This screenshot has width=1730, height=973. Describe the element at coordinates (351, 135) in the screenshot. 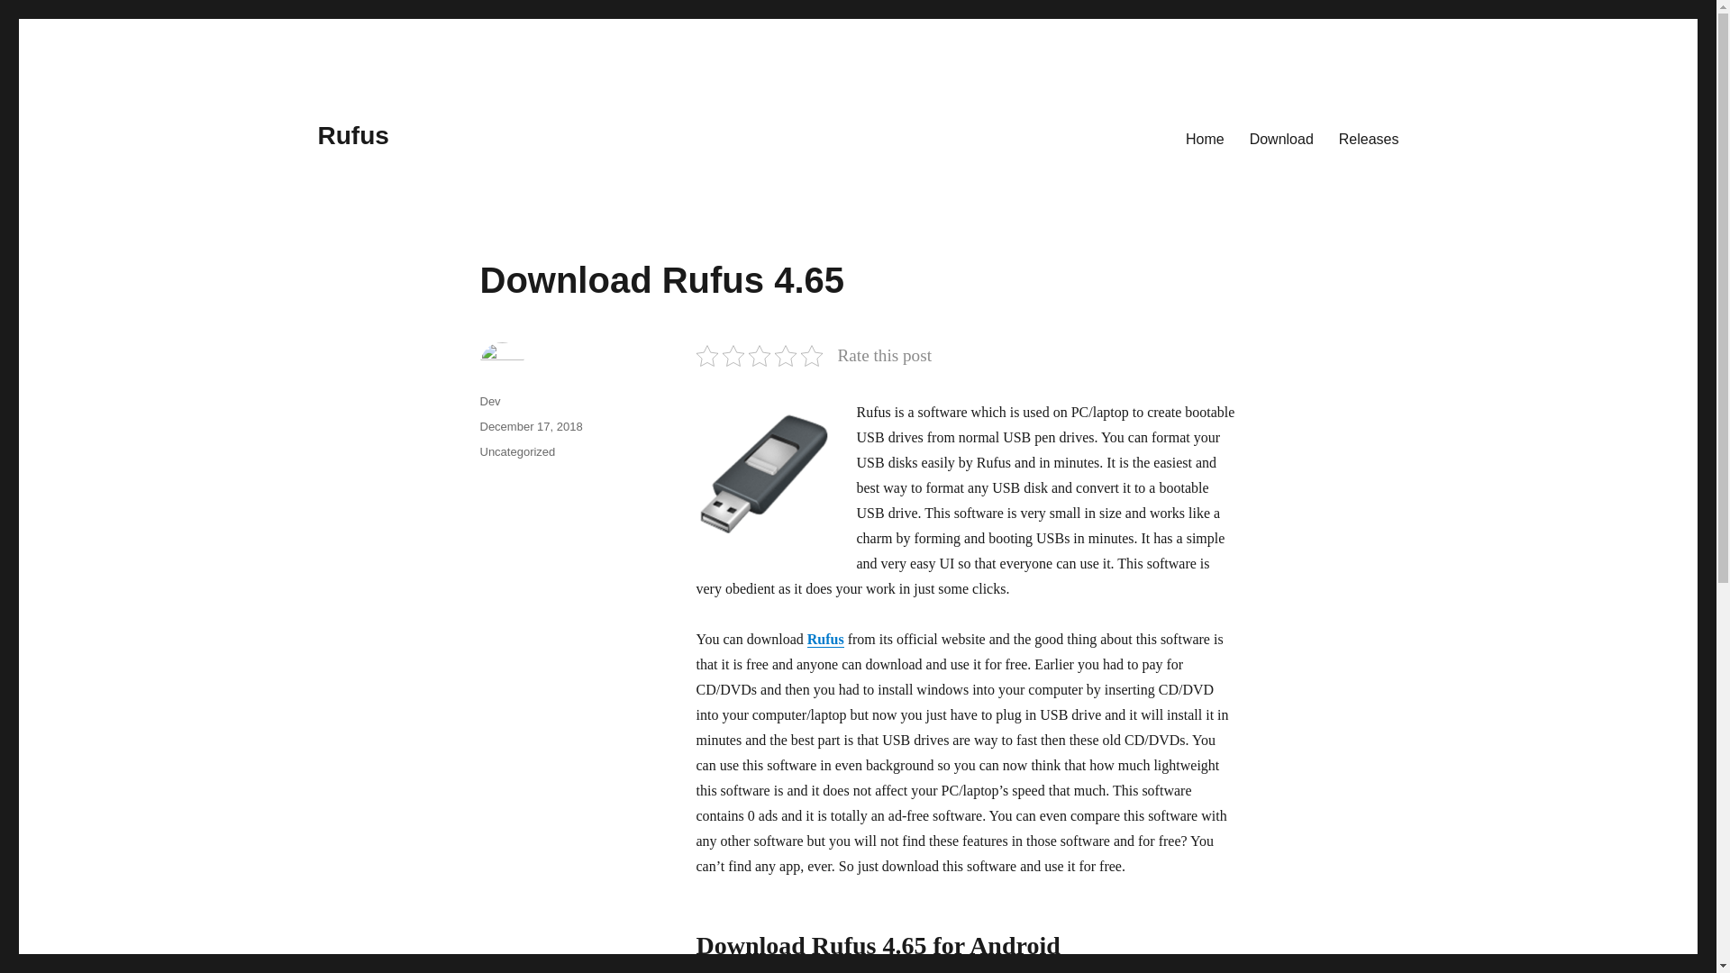

I see `Rufus` at that location.